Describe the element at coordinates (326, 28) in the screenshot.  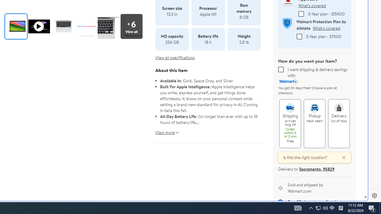
I see `What's covered of Walmart Protection Plan by Allstate` at that location.